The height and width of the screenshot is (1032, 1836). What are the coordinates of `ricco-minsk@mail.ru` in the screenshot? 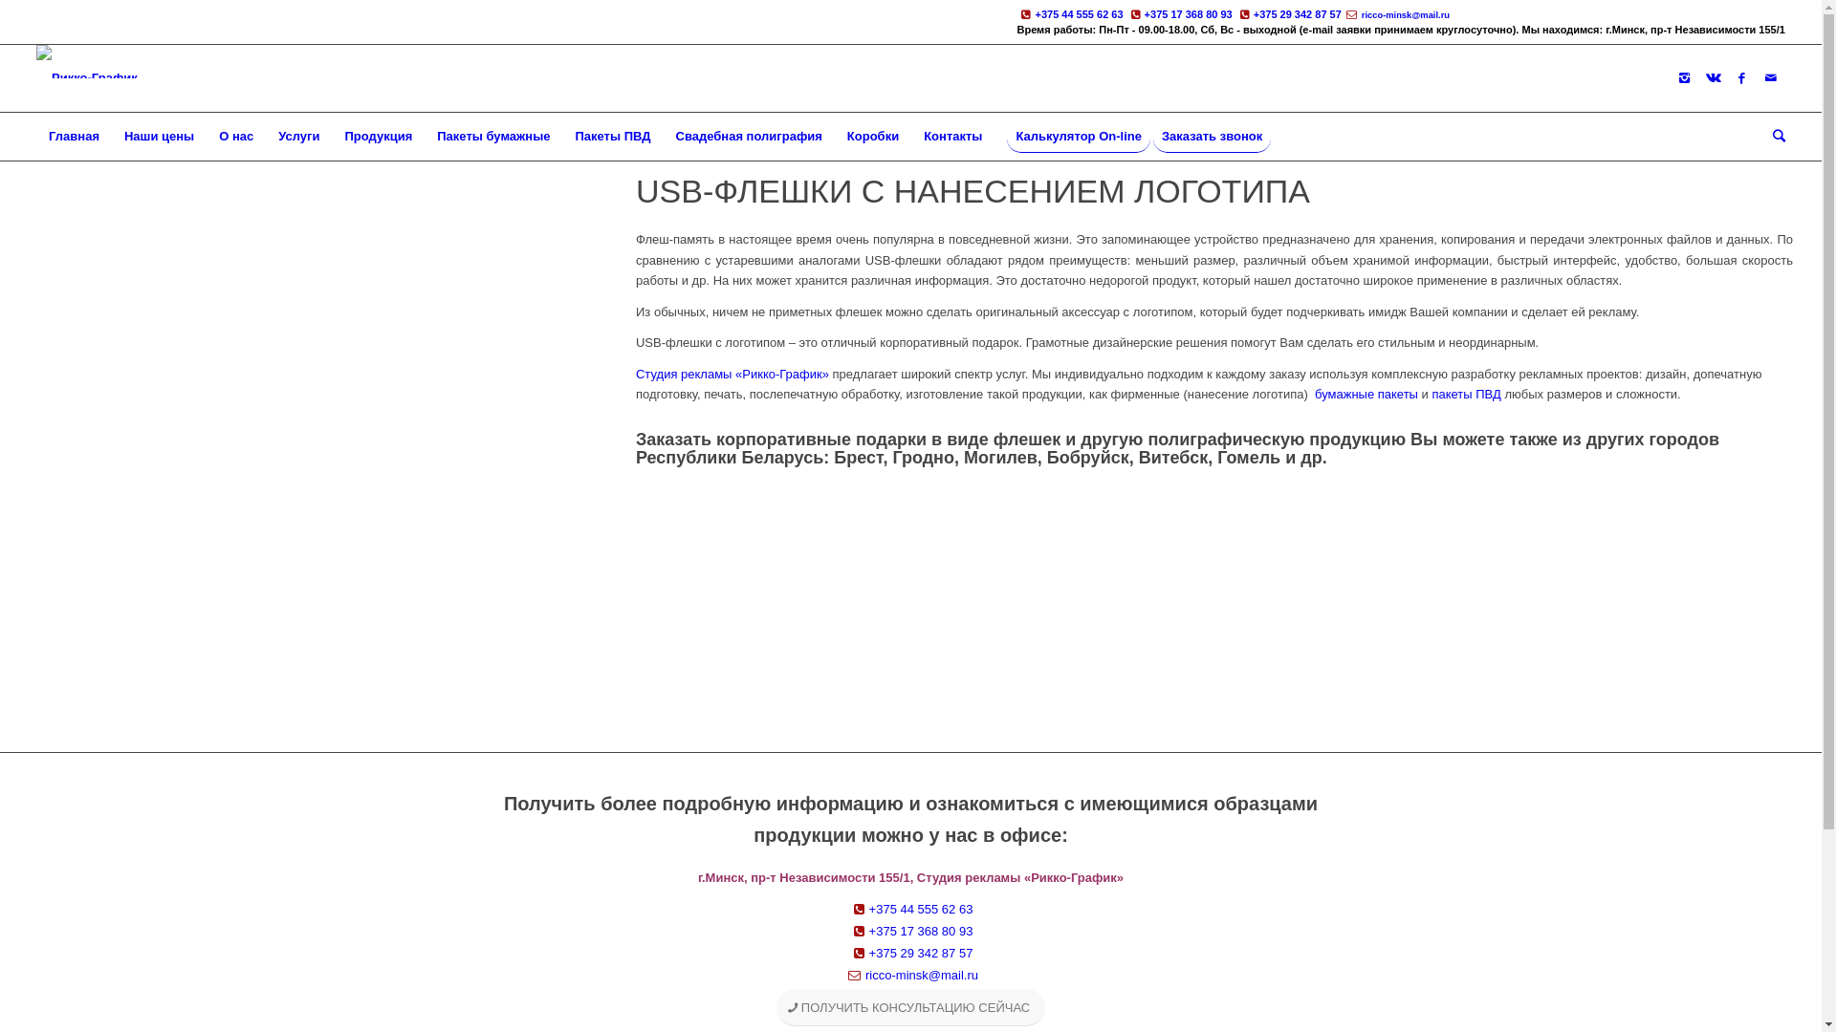 It's located at (910, 975).